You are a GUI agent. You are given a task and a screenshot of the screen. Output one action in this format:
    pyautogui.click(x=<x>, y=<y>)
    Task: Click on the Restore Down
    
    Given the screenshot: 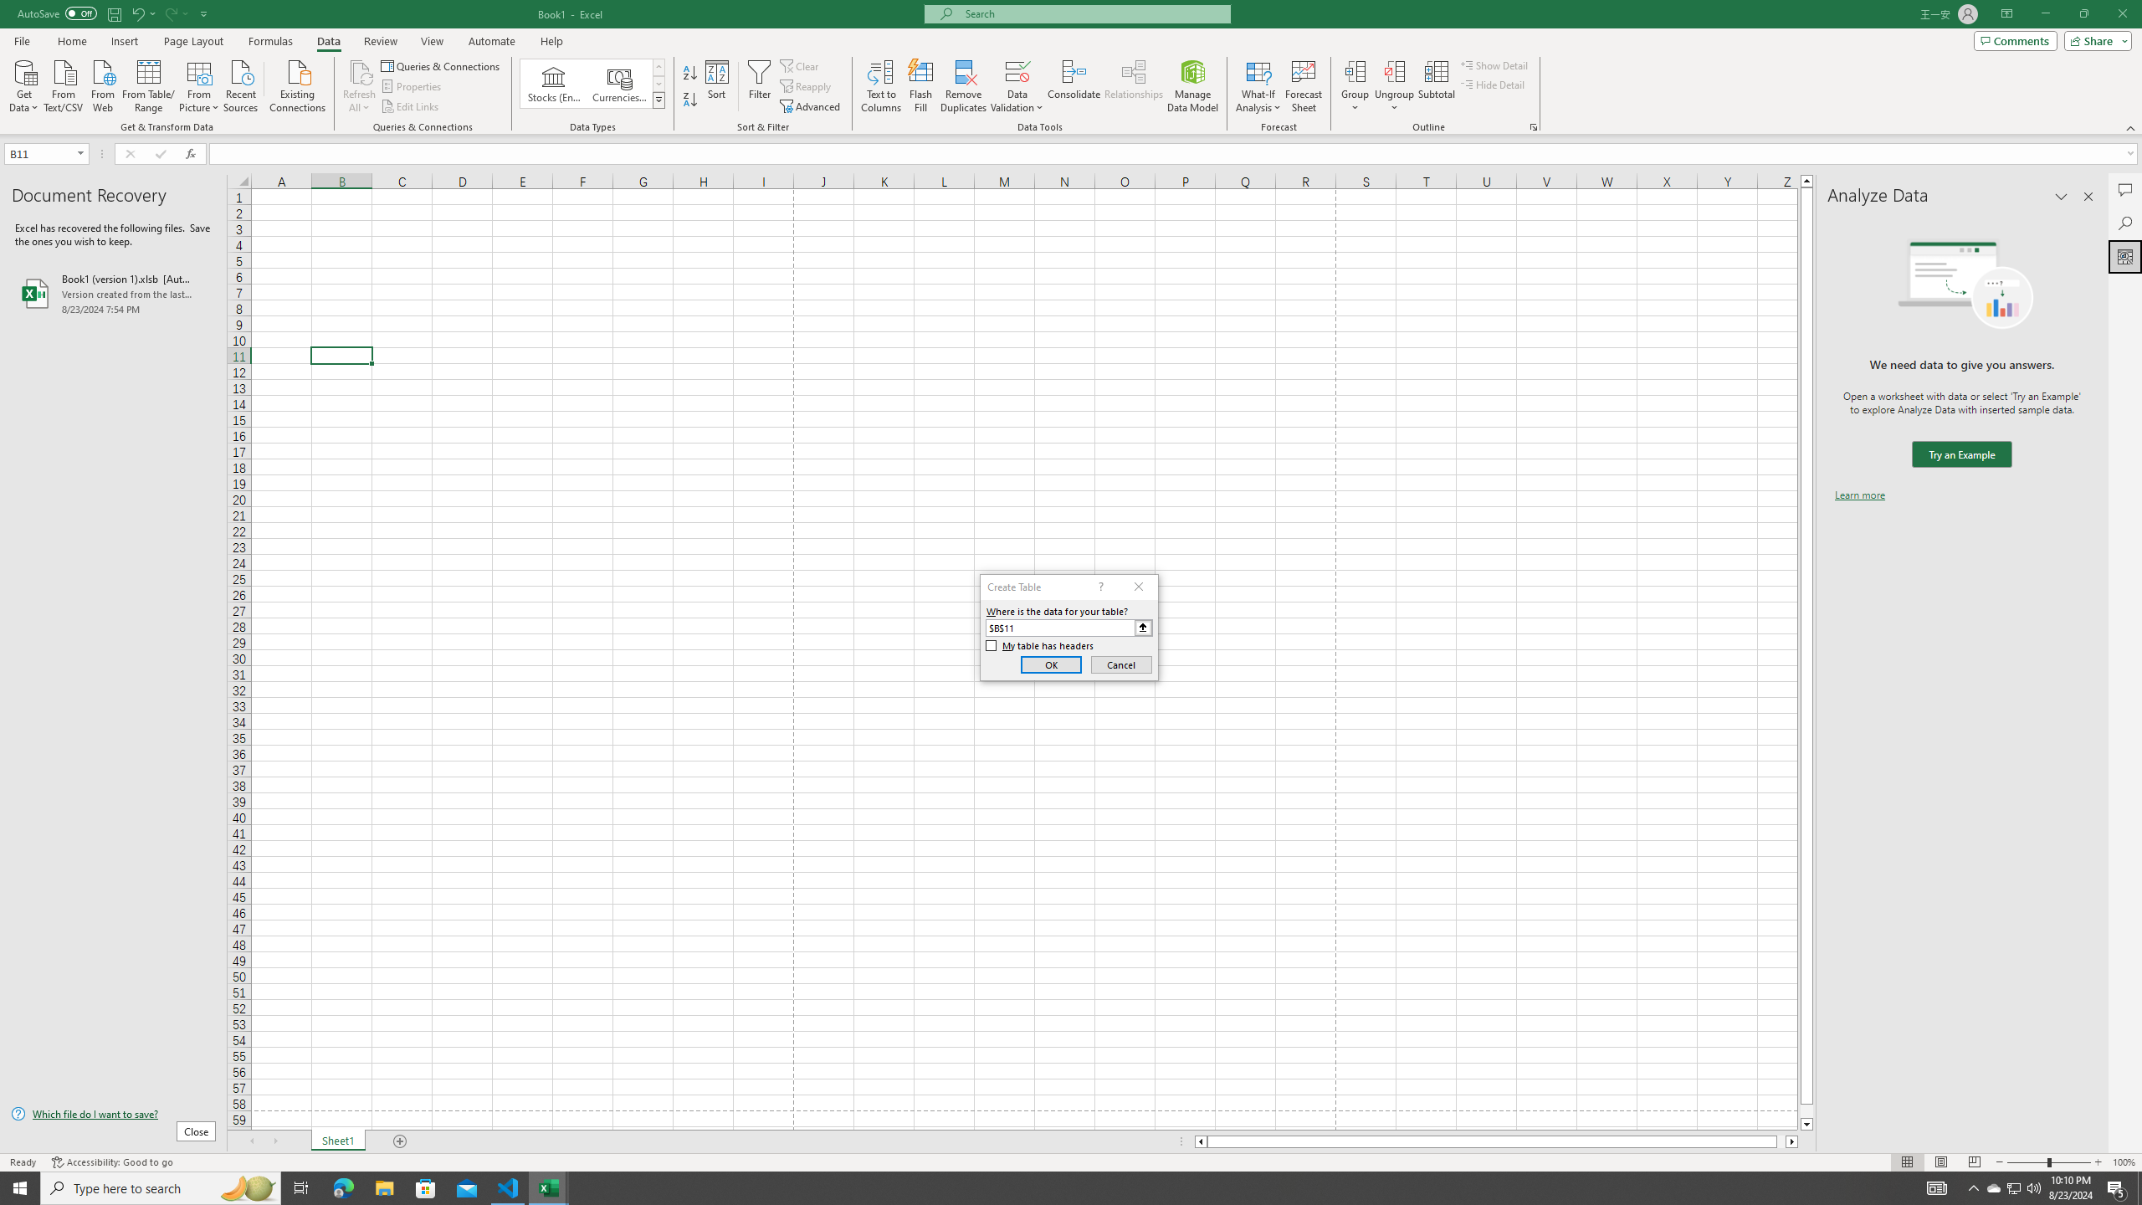 What is the action you would take?
    pyautogui.click(x=2083, y=14)
    